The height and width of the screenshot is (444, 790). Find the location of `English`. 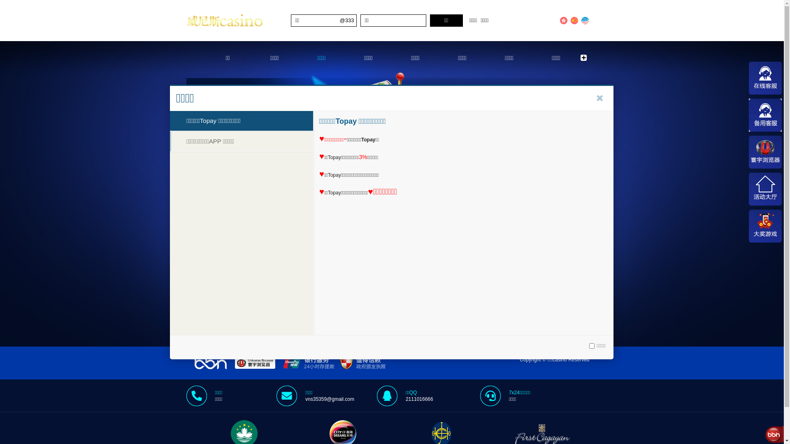

English is located at coordinates (585, 21).